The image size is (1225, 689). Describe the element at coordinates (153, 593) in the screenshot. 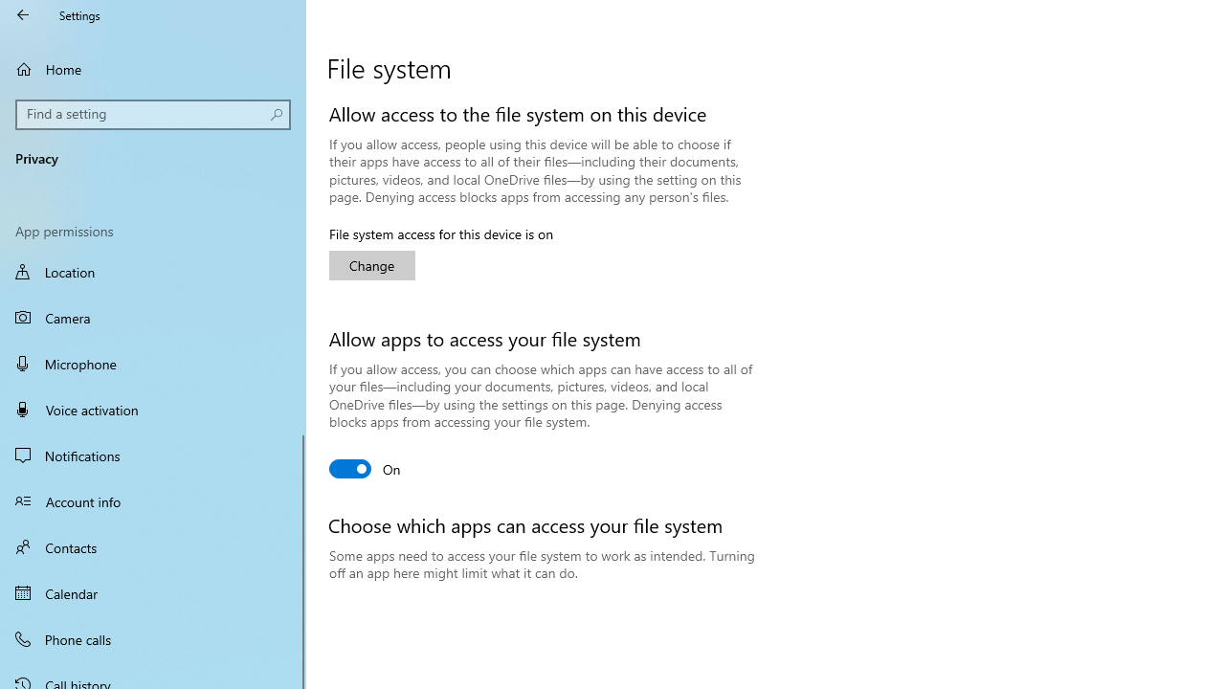

I see `Calendar` at that location.